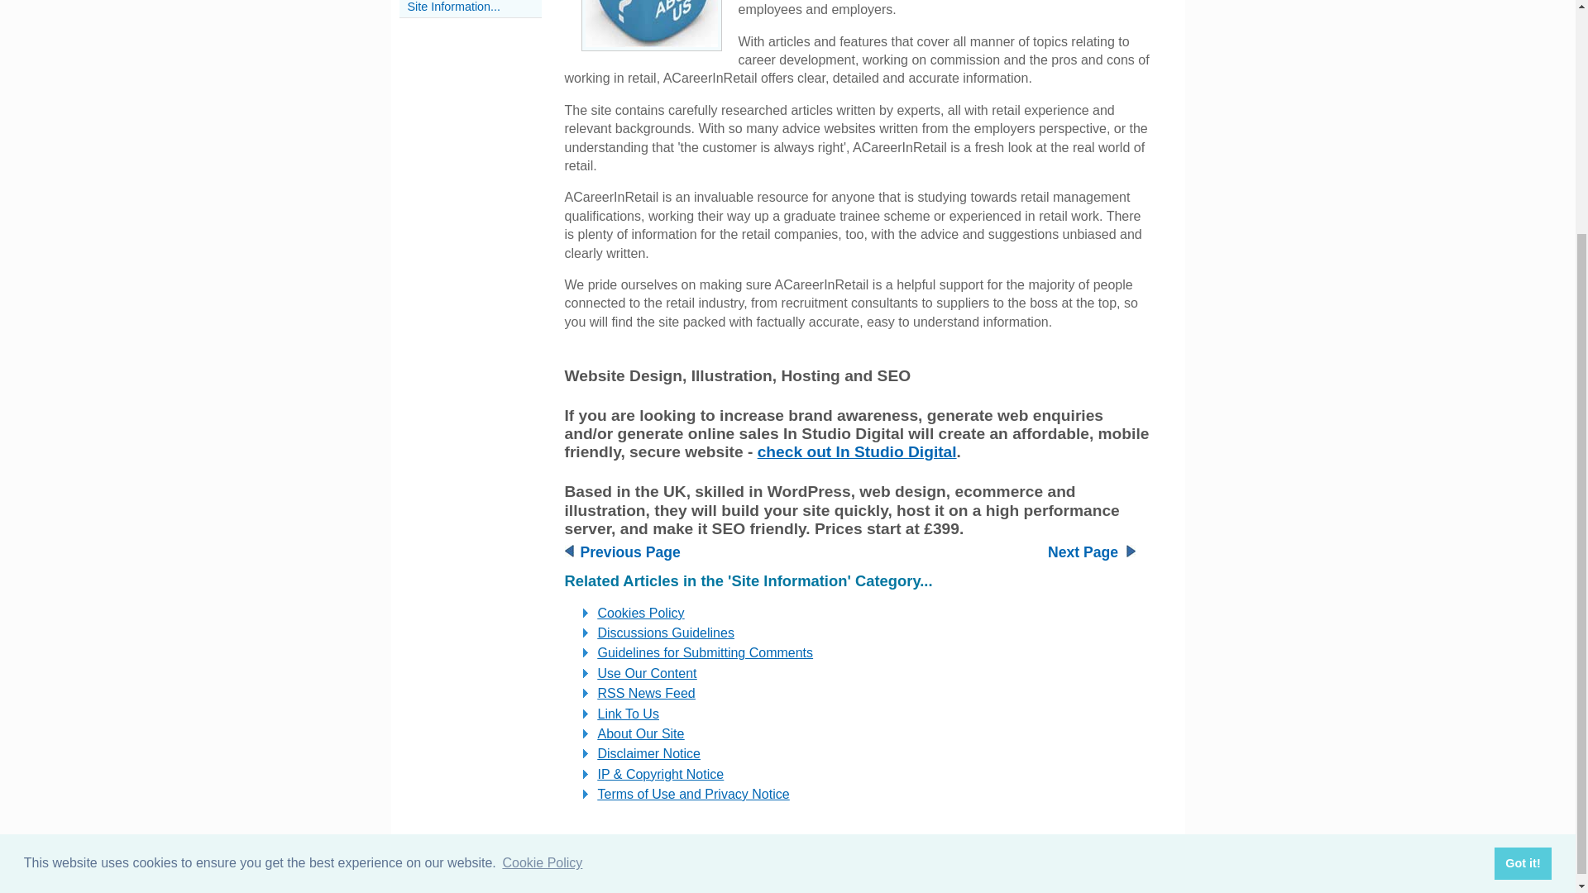 The height and width of the screenshot is (893, 1588). I want to click on About Our Site, so click(640, 734).